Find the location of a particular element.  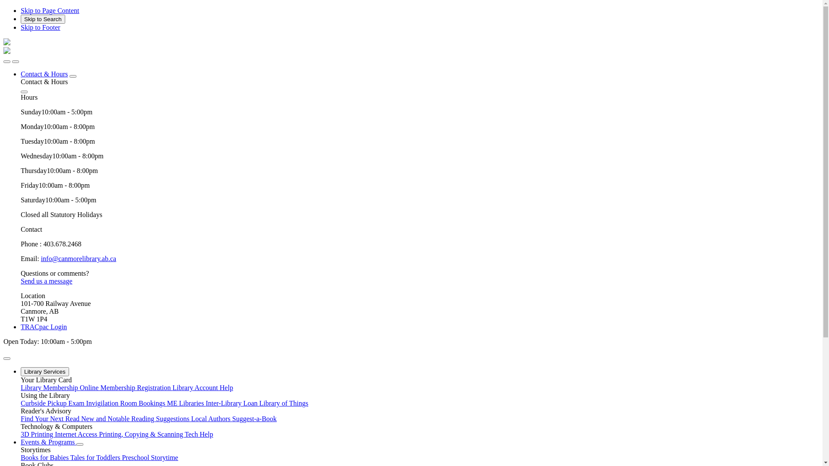

Preschool Storytime is located at coordinates (150, 457).